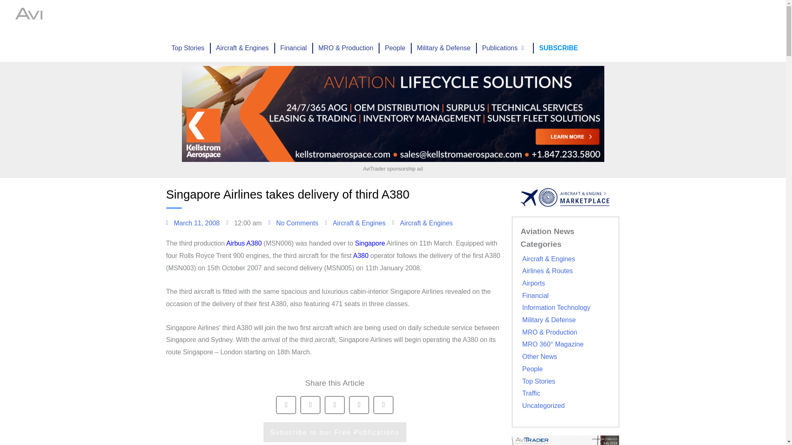 Image resolution: width=792 pixels, height=445 pixels. I want to click on Upcoming Events, so click(317, 17).